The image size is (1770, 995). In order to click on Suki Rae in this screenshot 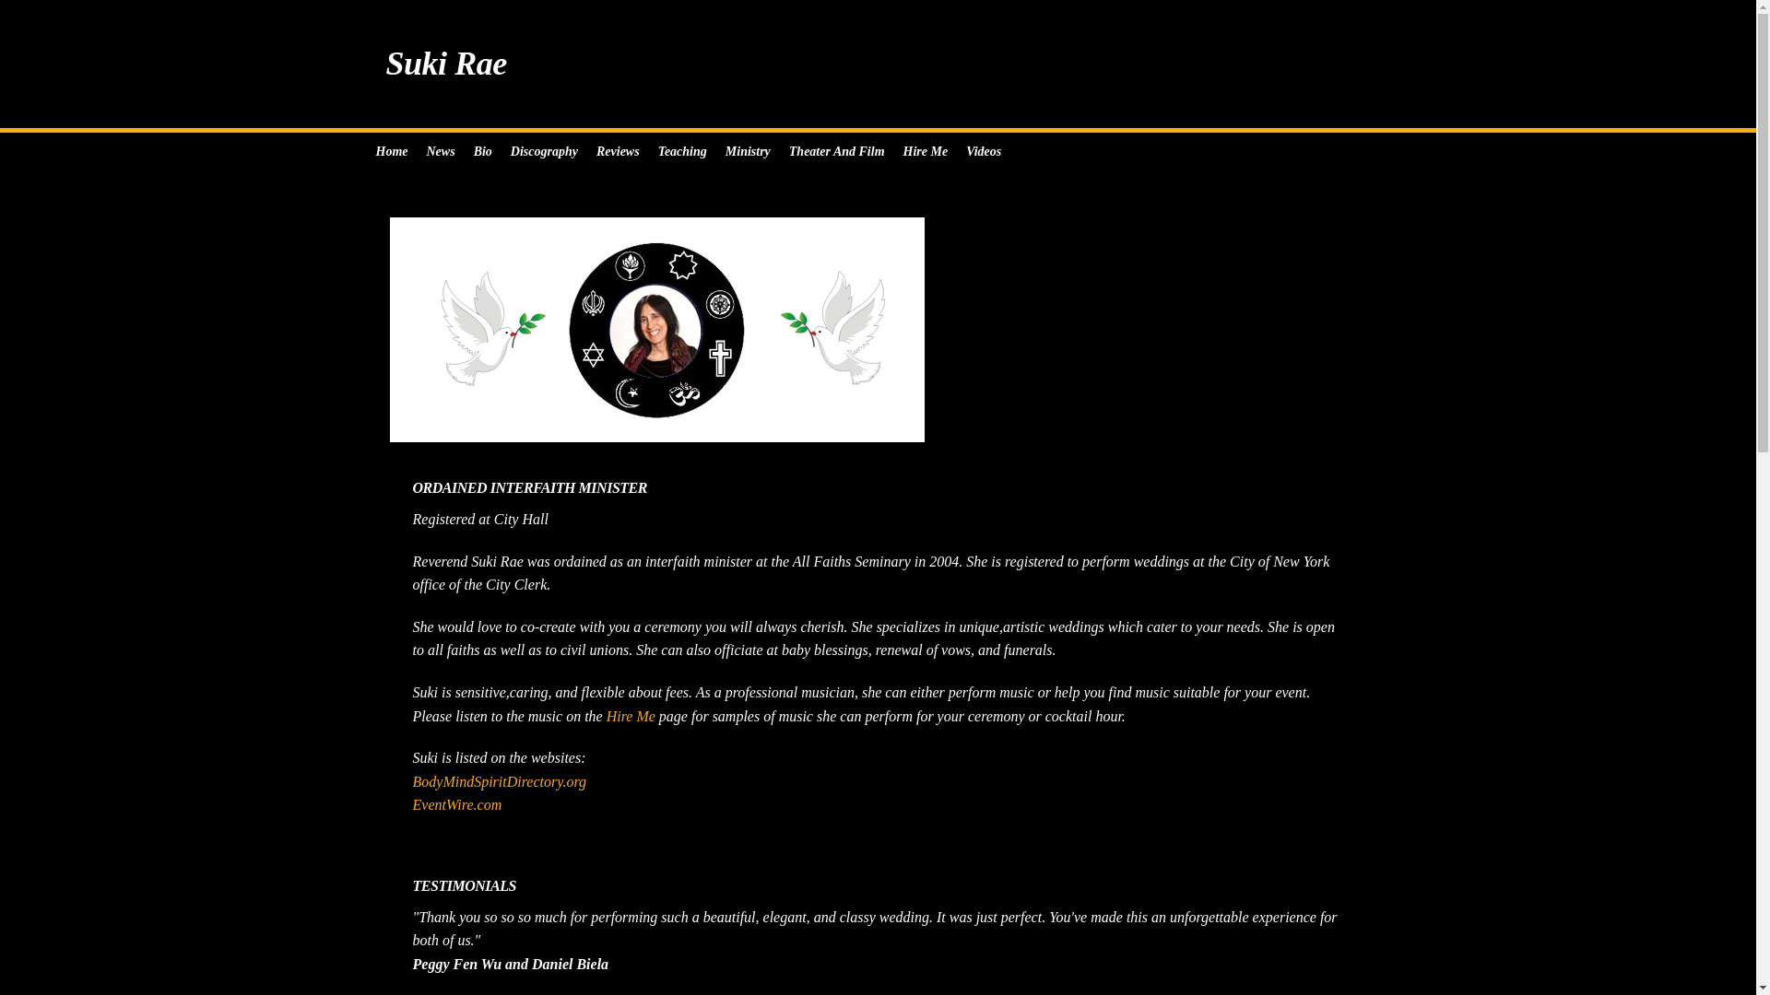, I will do `click(878, 64)`.